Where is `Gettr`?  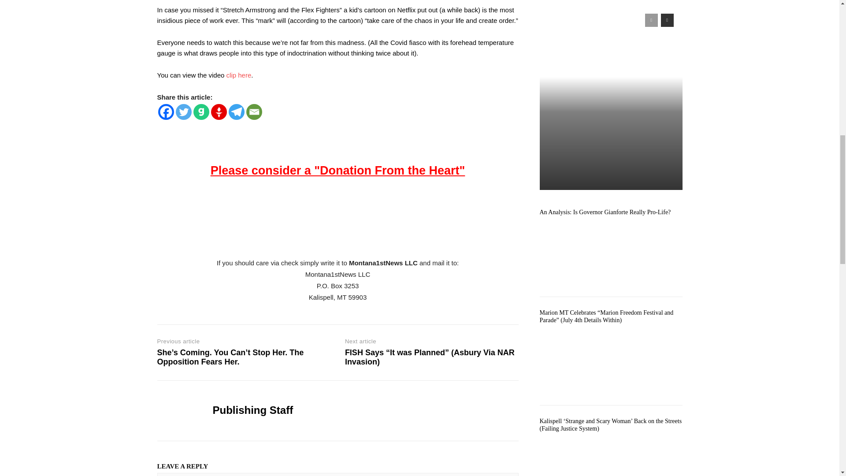
Gettr is located at coordinates (219, 112).